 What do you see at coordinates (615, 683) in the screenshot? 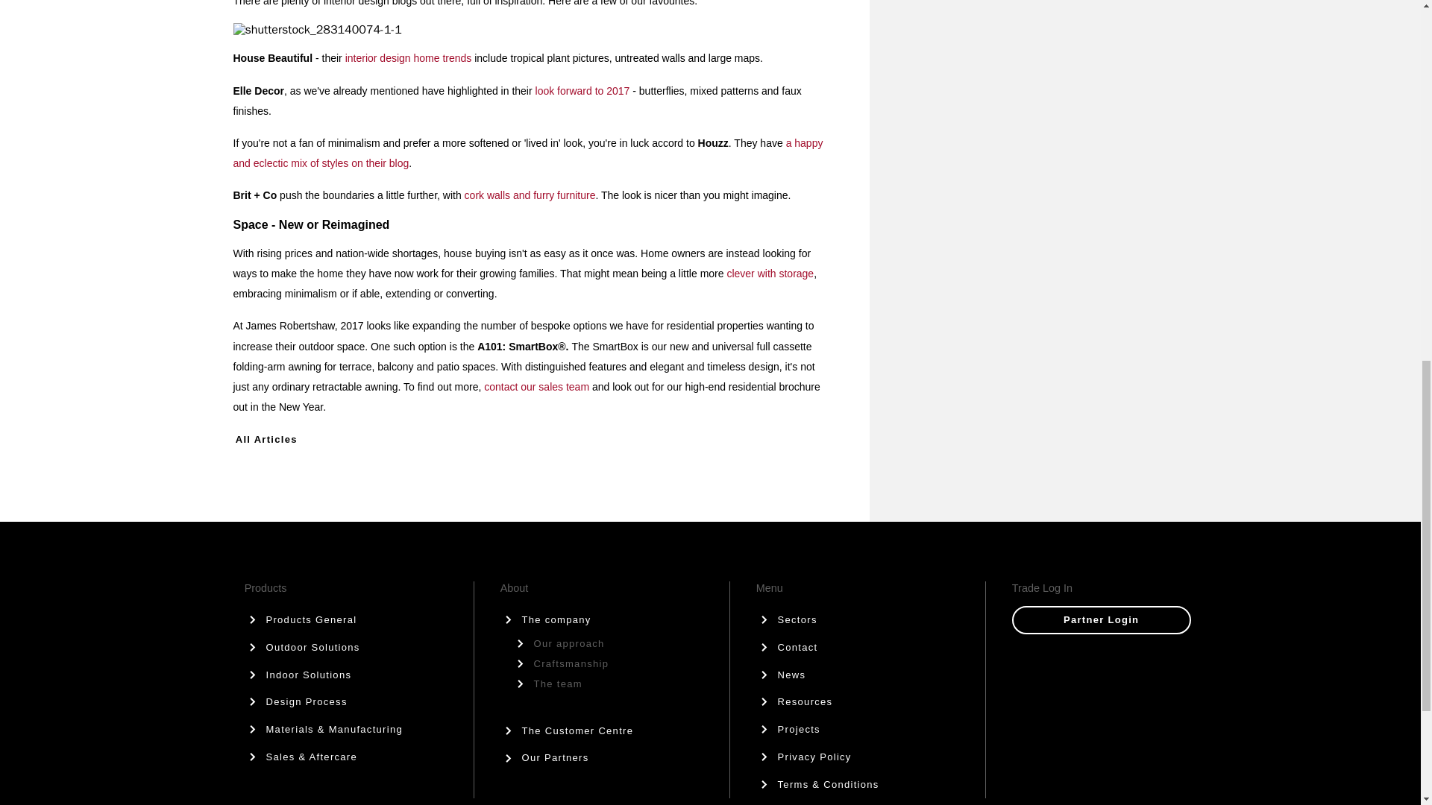
I see `The team` at bounding box center [615, 683].